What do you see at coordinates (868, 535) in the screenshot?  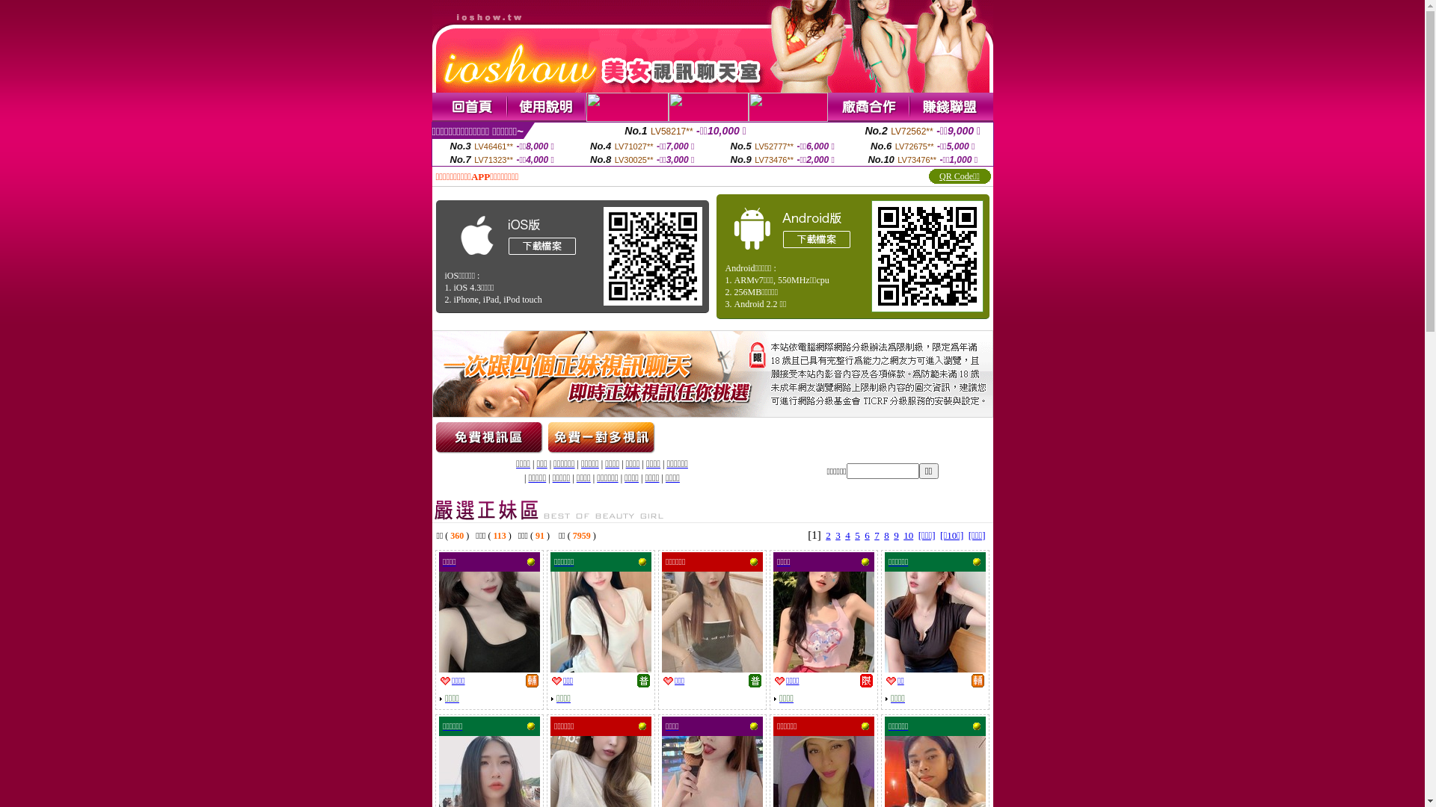 I see `6` at bounding box center [868, 535].